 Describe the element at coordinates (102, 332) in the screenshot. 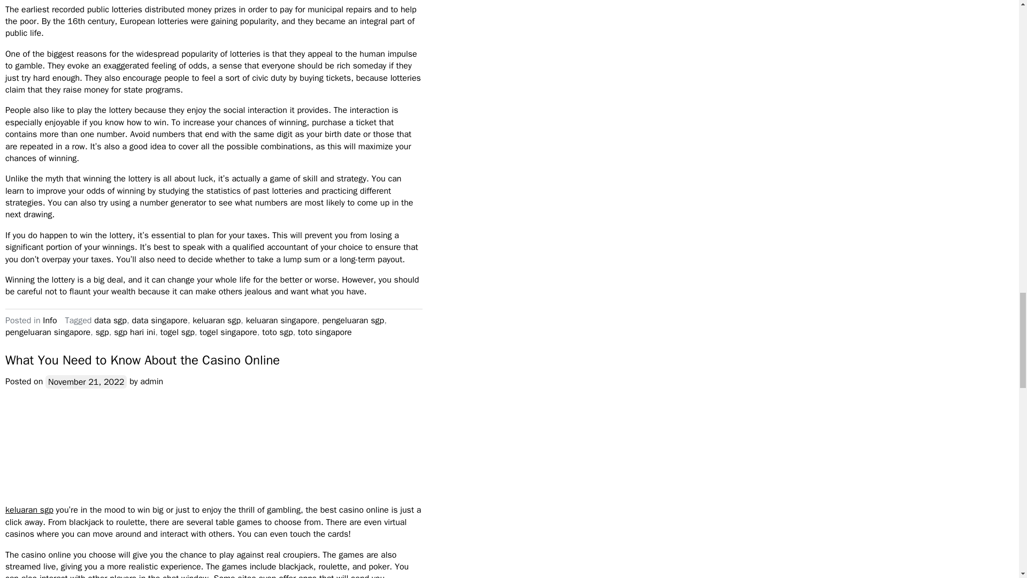

I see `sgp` at that location.